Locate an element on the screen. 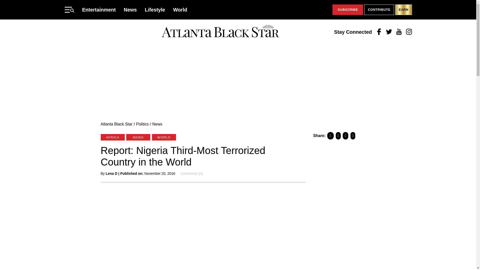 This screenshot has height=270, width=480. Go to the Politics Category archives. is located at coordinates (142, 124).